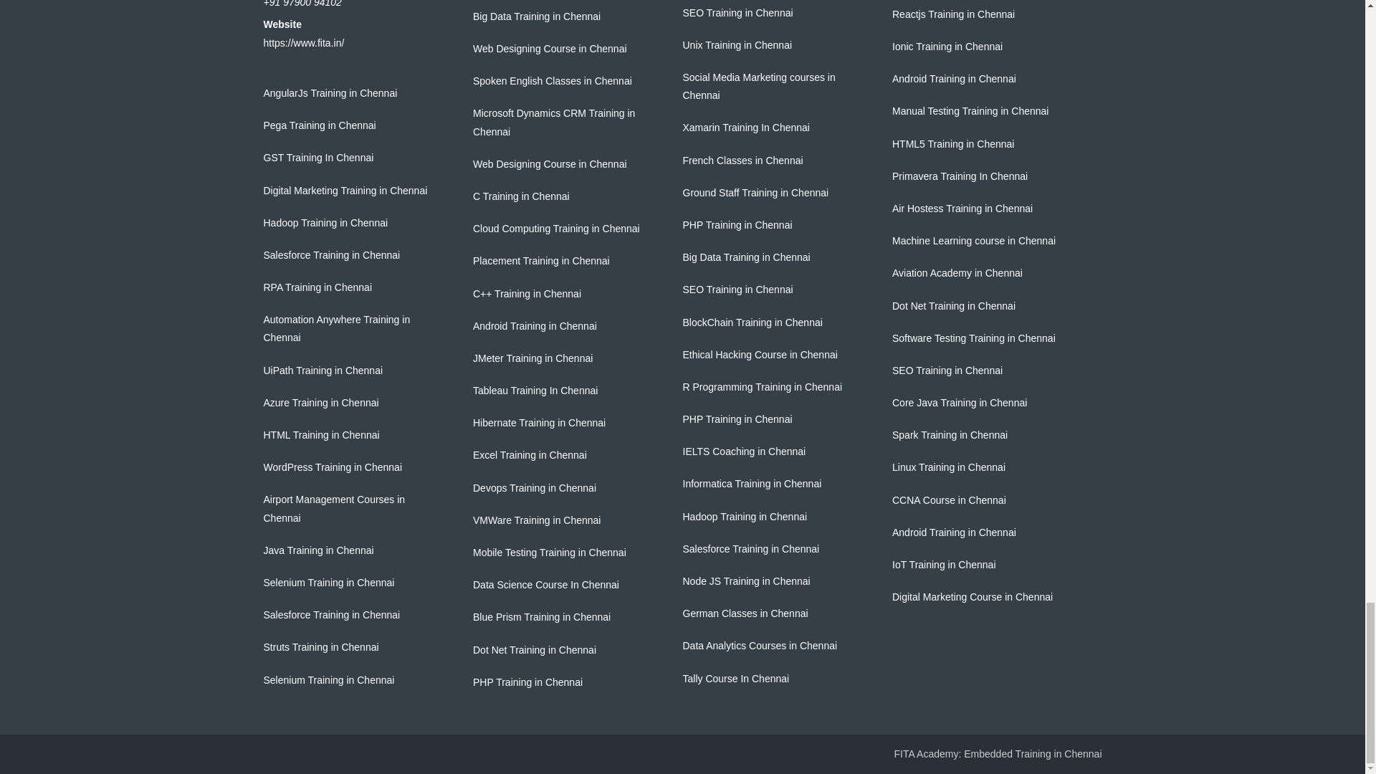 This screenshot has height=774, width=1376. I want to click on WordPress Training in Chennai, so click(333, 467).